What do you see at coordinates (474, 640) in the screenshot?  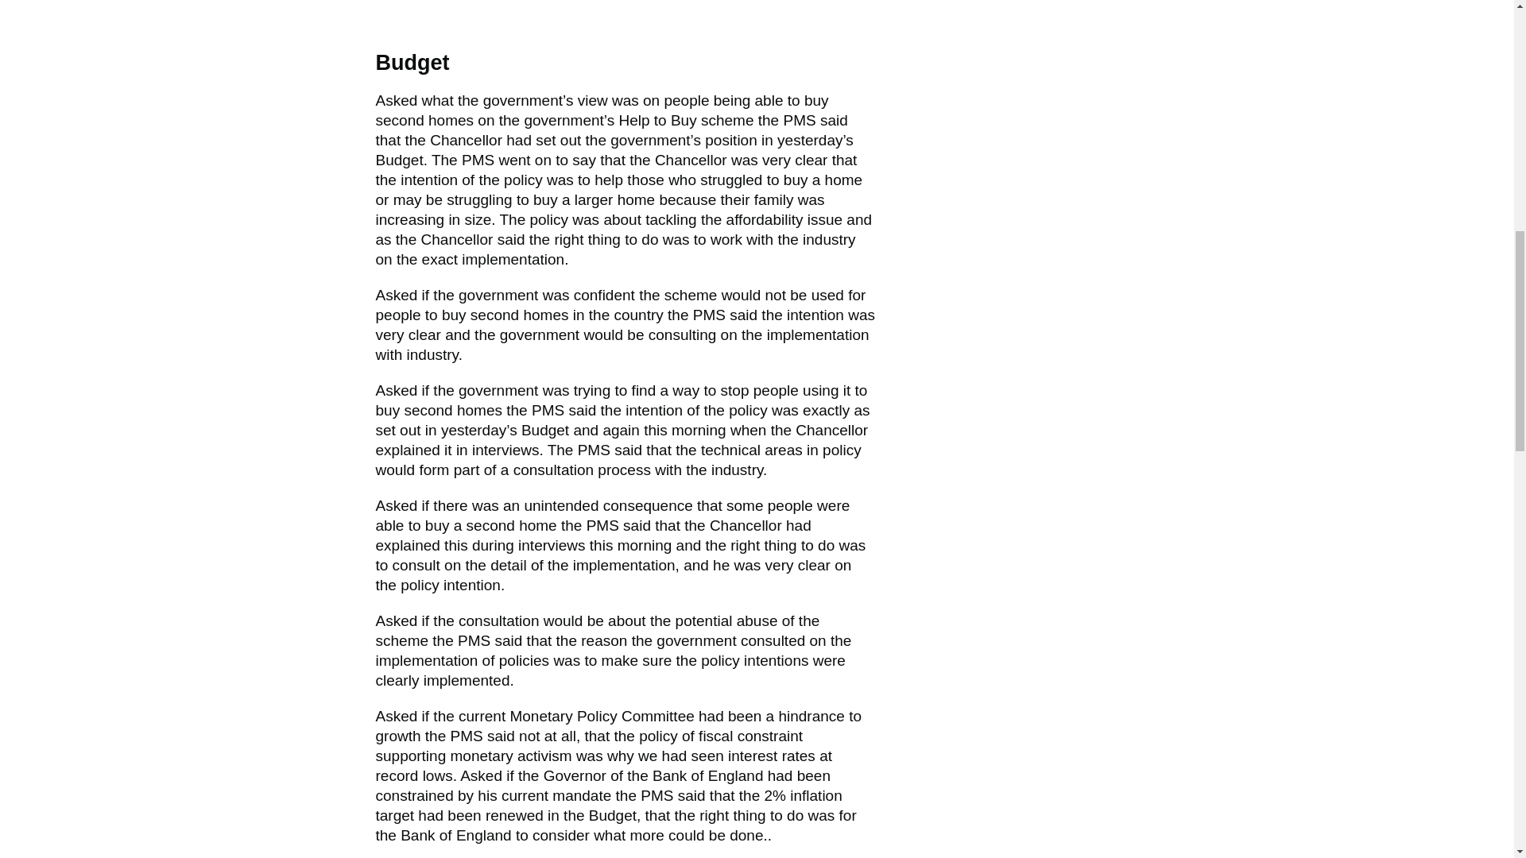 I see `Prime Minister's Spokesperson` at bounding box center [474, 640].